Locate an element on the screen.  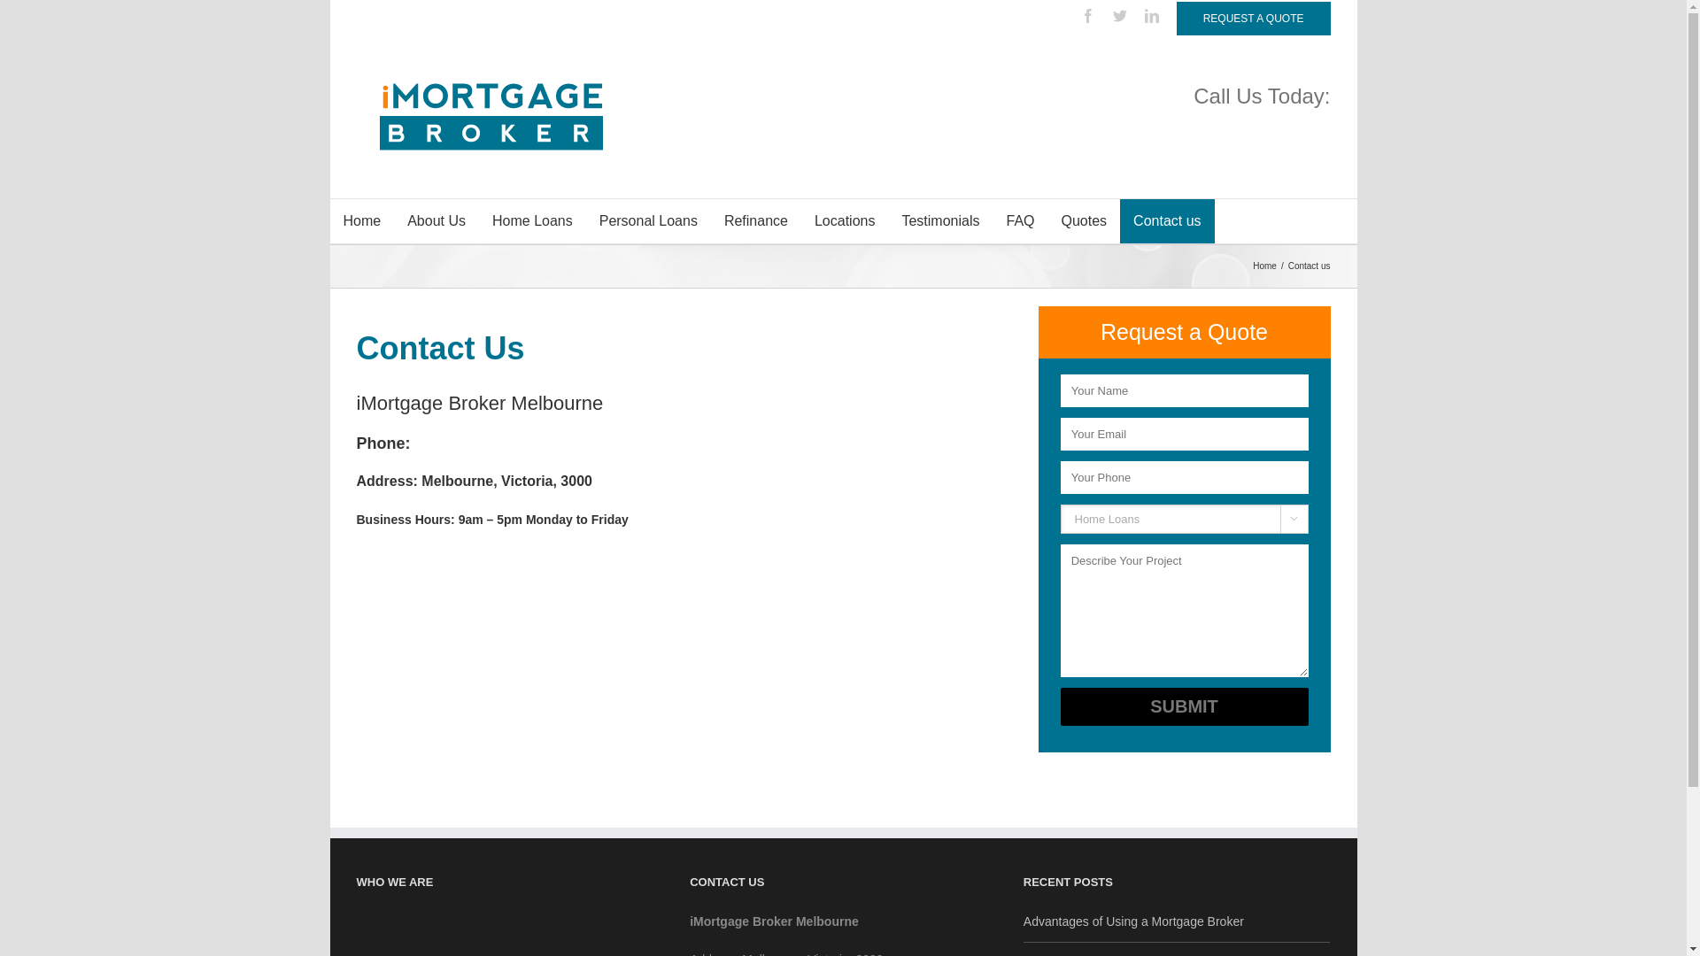
Quotes is located at coordinates (1085, 221).